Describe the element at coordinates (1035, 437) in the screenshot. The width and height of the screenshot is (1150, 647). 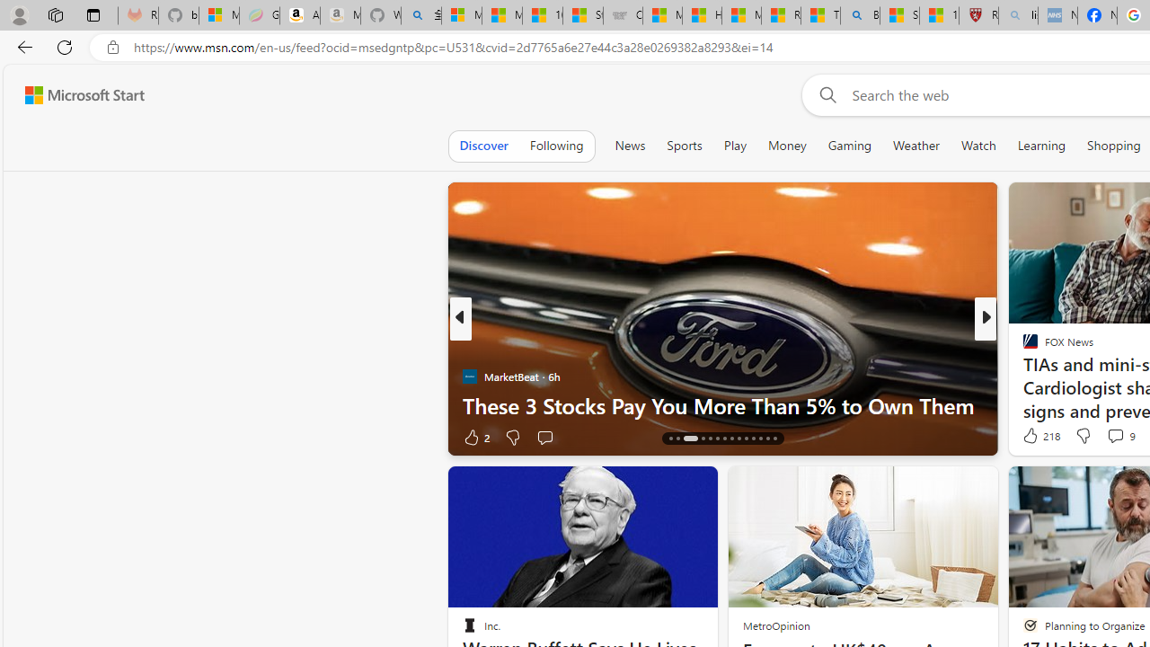
I see `400 Like` at that location.